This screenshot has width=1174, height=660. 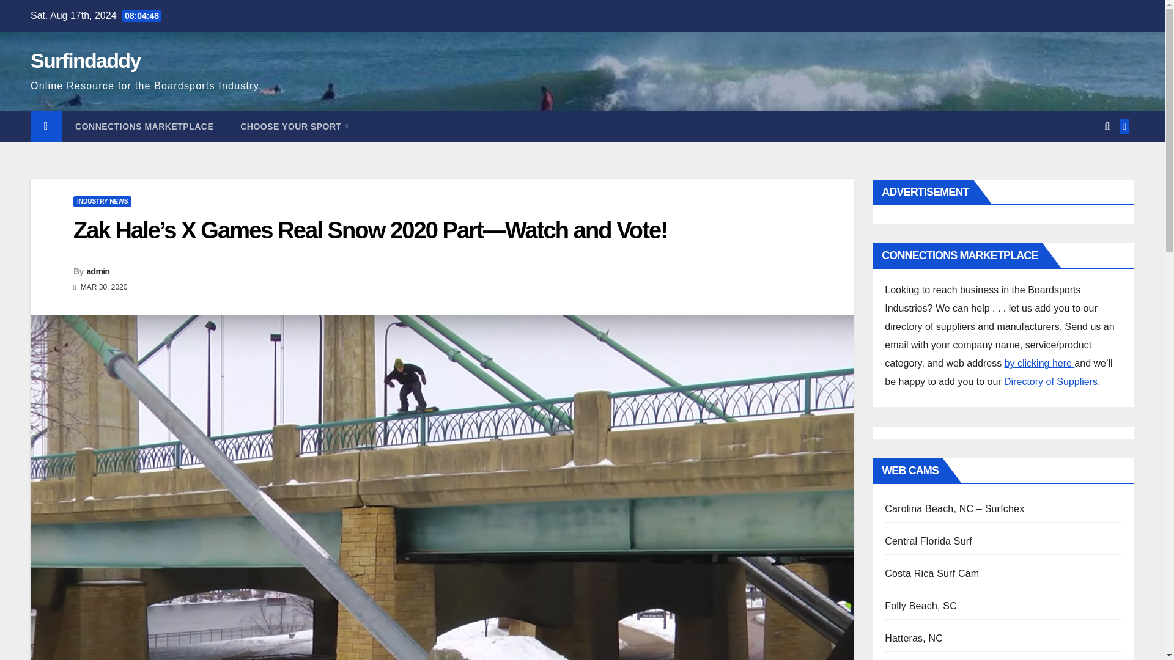 What do you see at coordinates (293, 127) in the screenshot?
I see `CHOOSE YOUR SPORT` at bounding box center [293, 127].